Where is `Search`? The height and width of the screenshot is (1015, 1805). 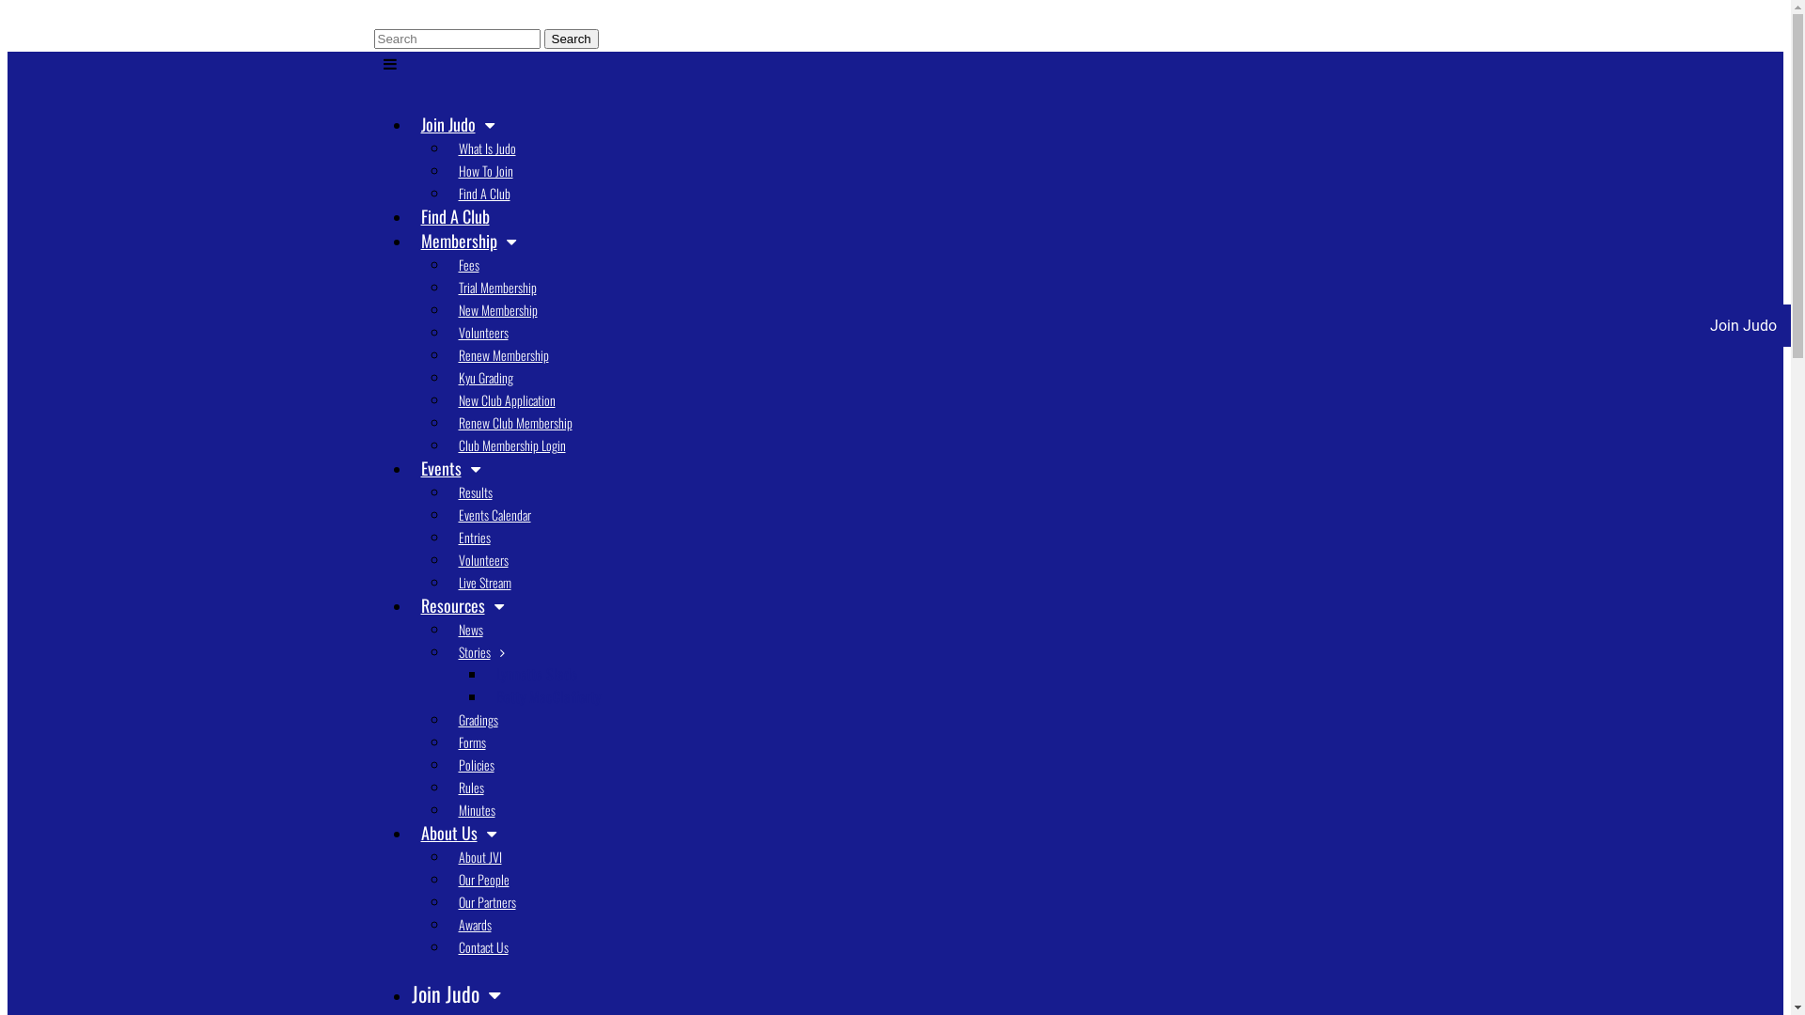 Search is located at coordinates (571, 39).